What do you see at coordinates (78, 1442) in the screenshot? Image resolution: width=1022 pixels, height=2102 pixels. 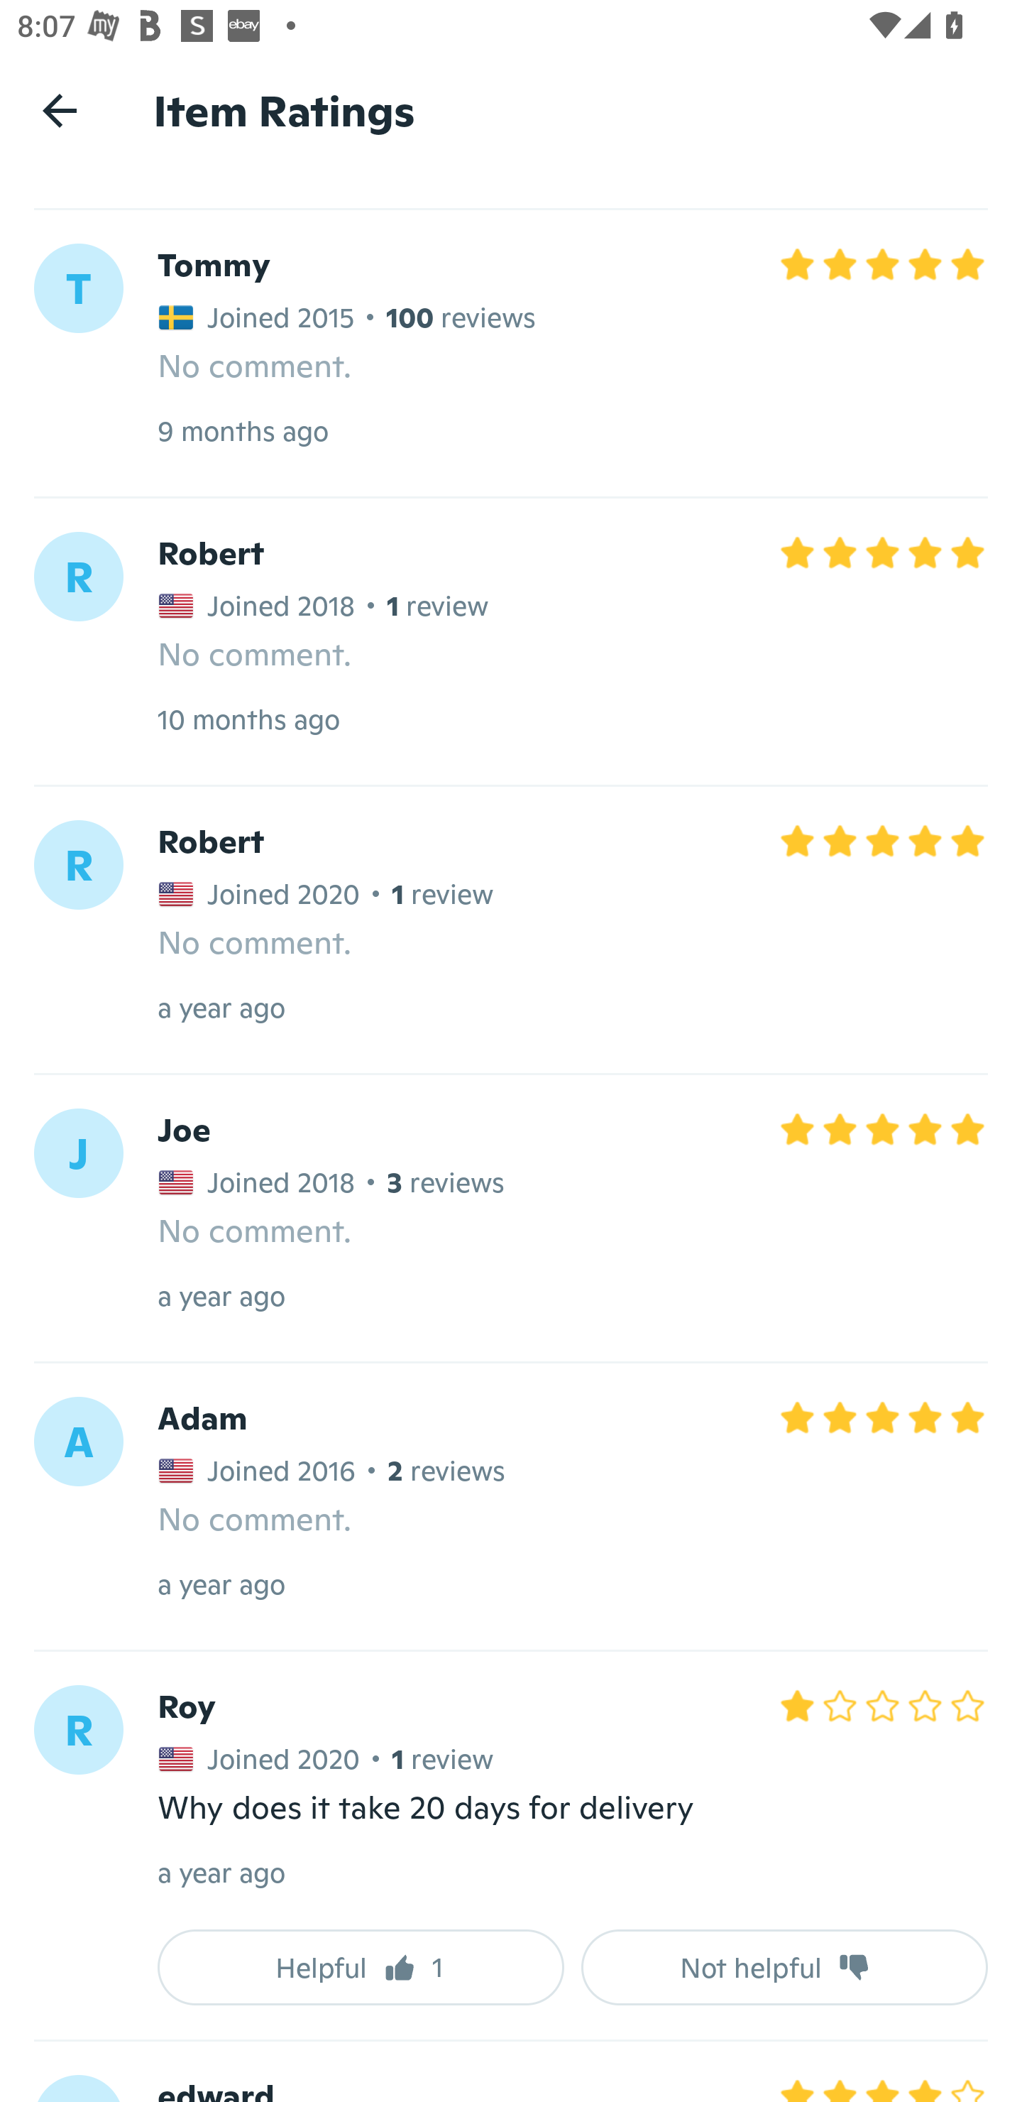 I see `A` at bounding box center [78, 1442].